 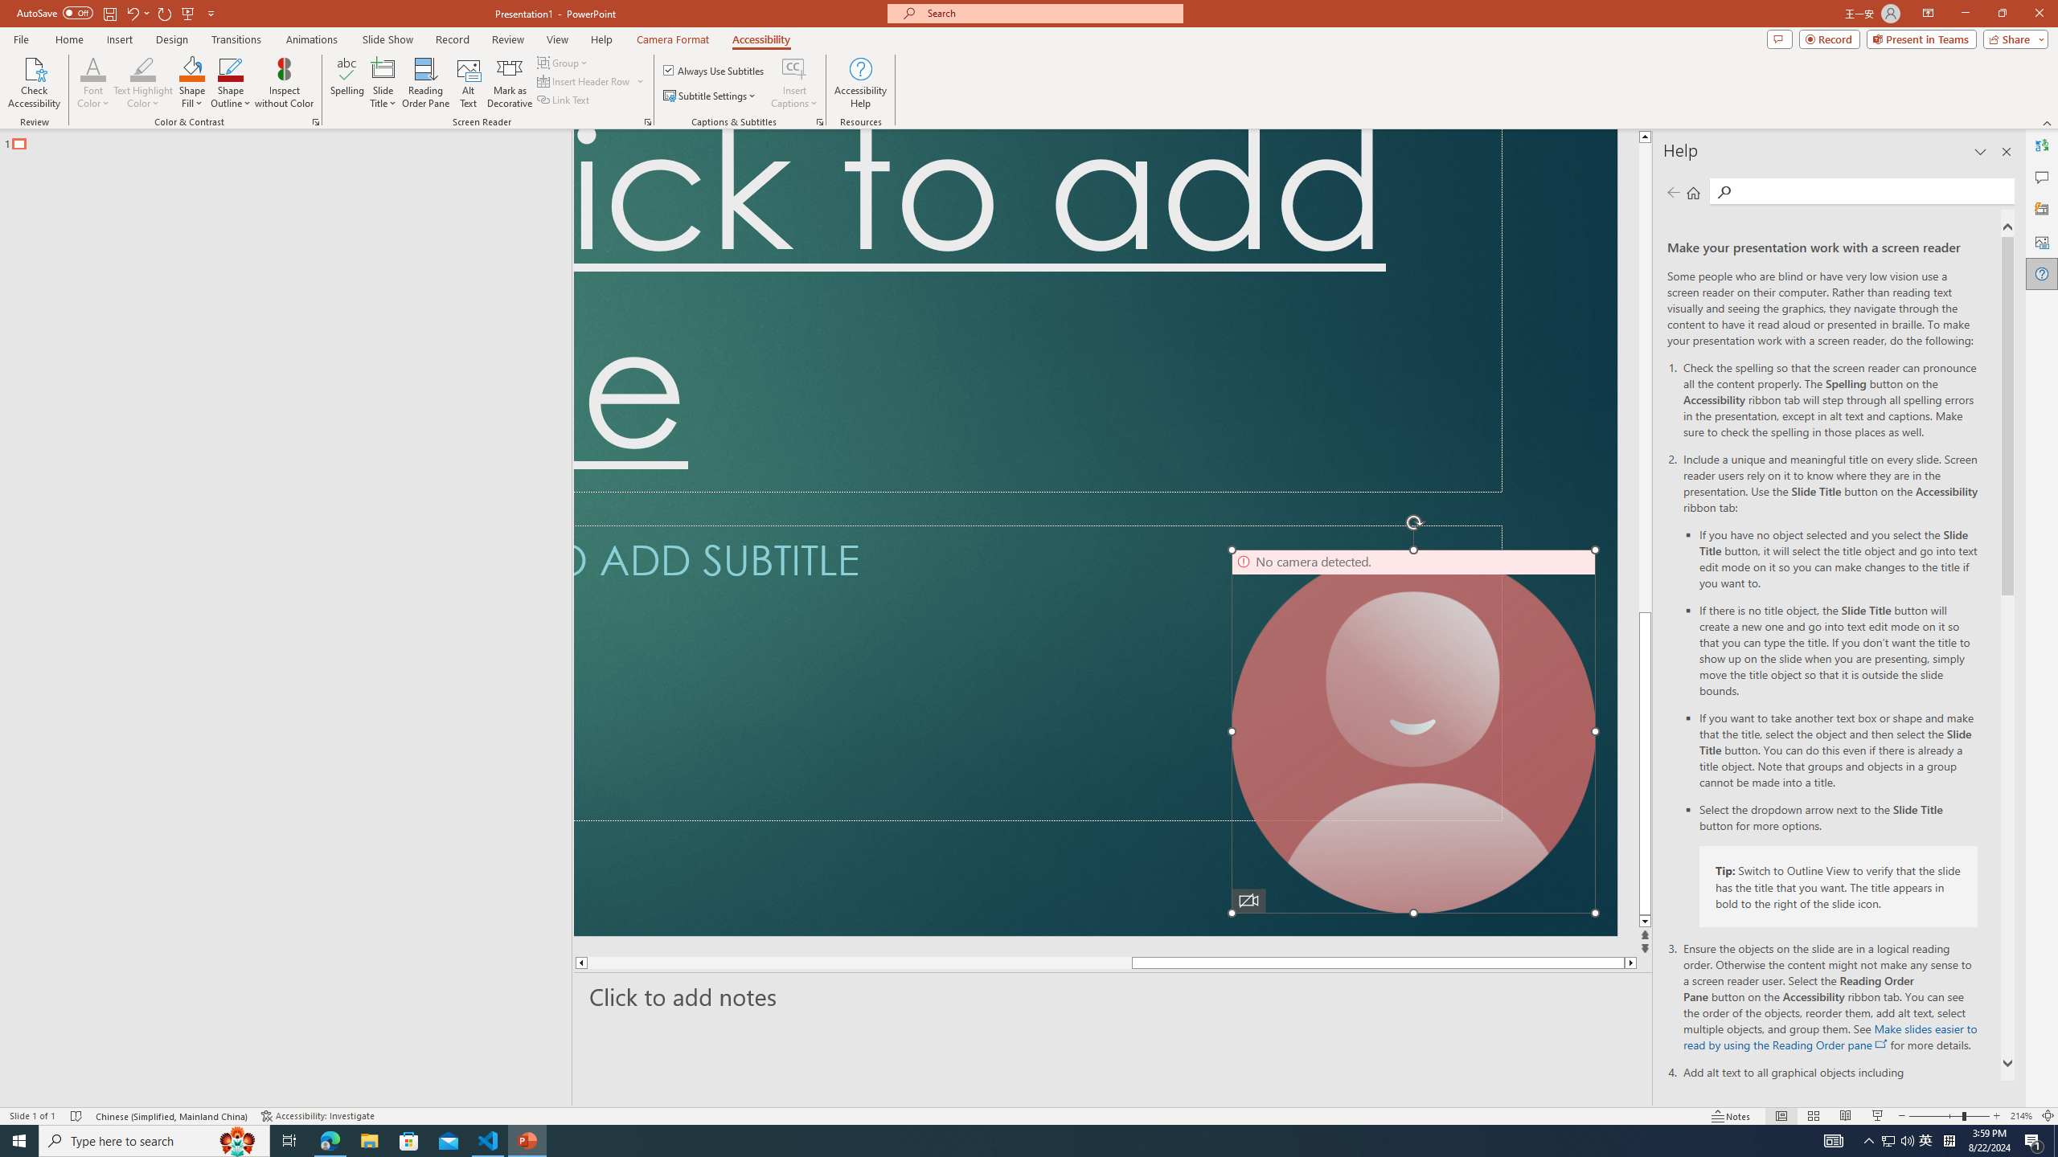 What do you see at coordinates (1878, 1093) in the screenshot?
I see `Zoom Out` at bounding box center [1878, 1093].